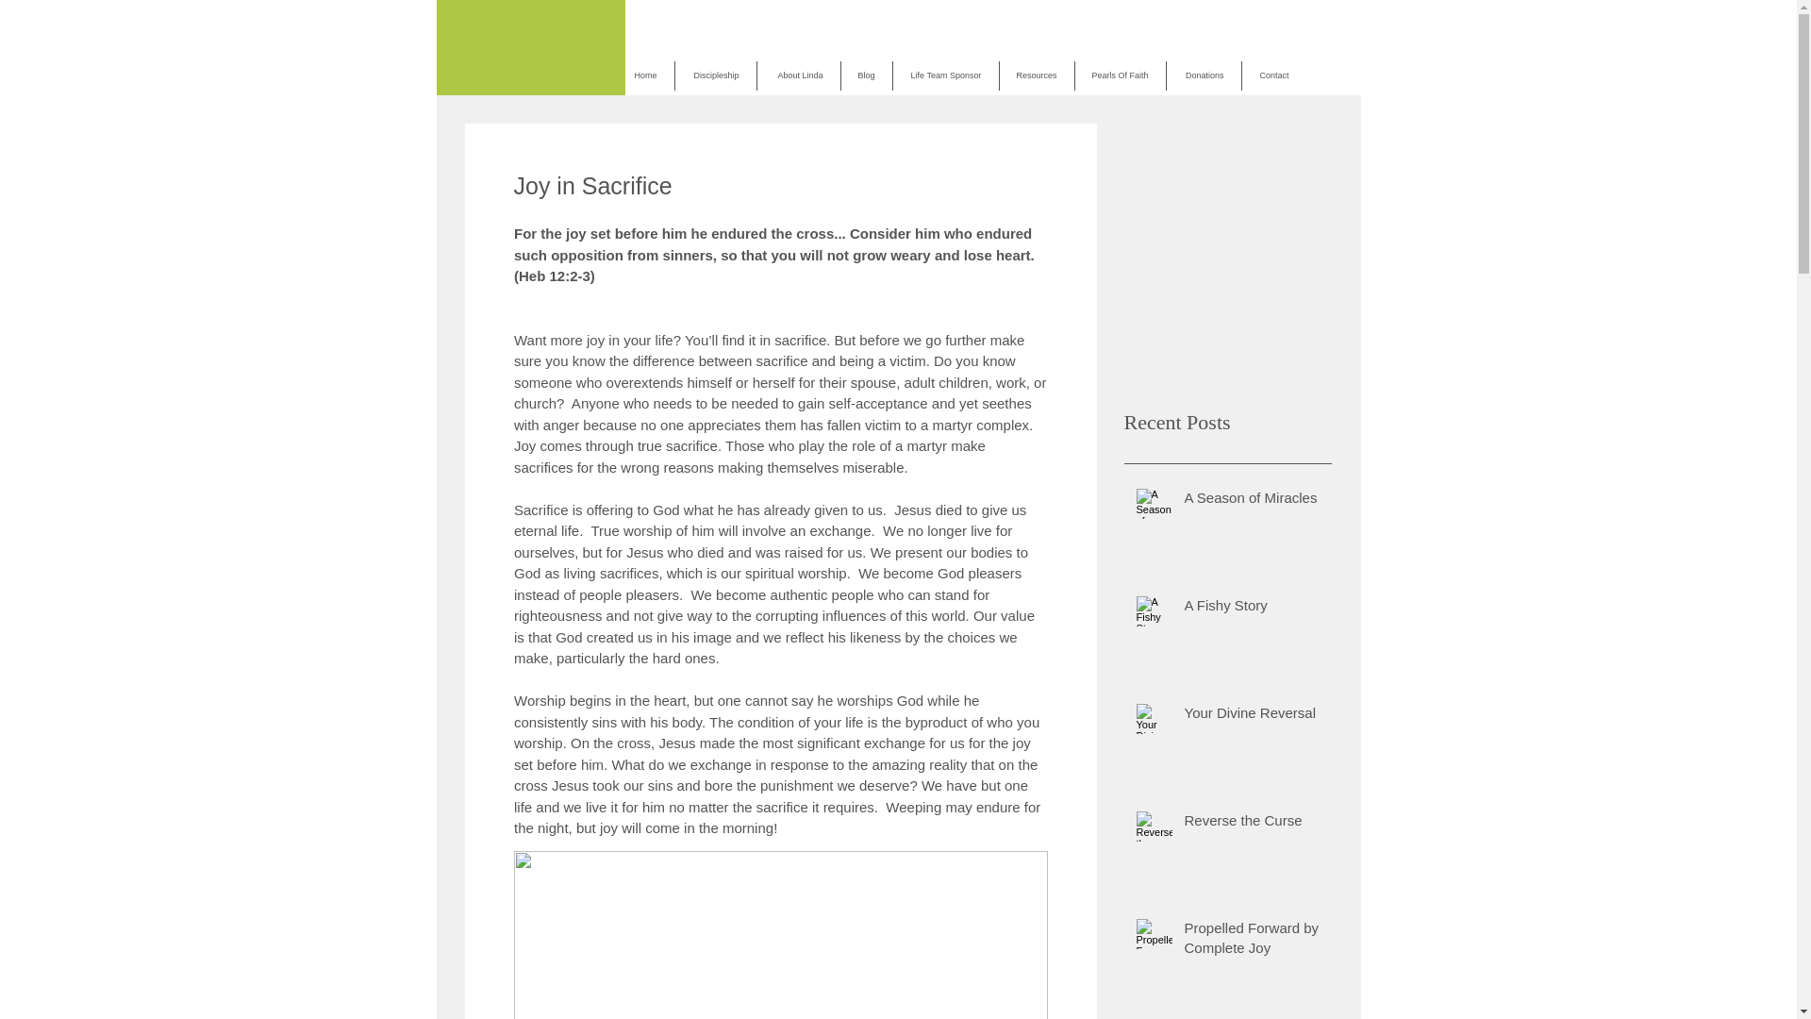  What do you see at coordinates (716, 75) in the screenshot?
I see `Discipleship` at bounding box center [716, 75].